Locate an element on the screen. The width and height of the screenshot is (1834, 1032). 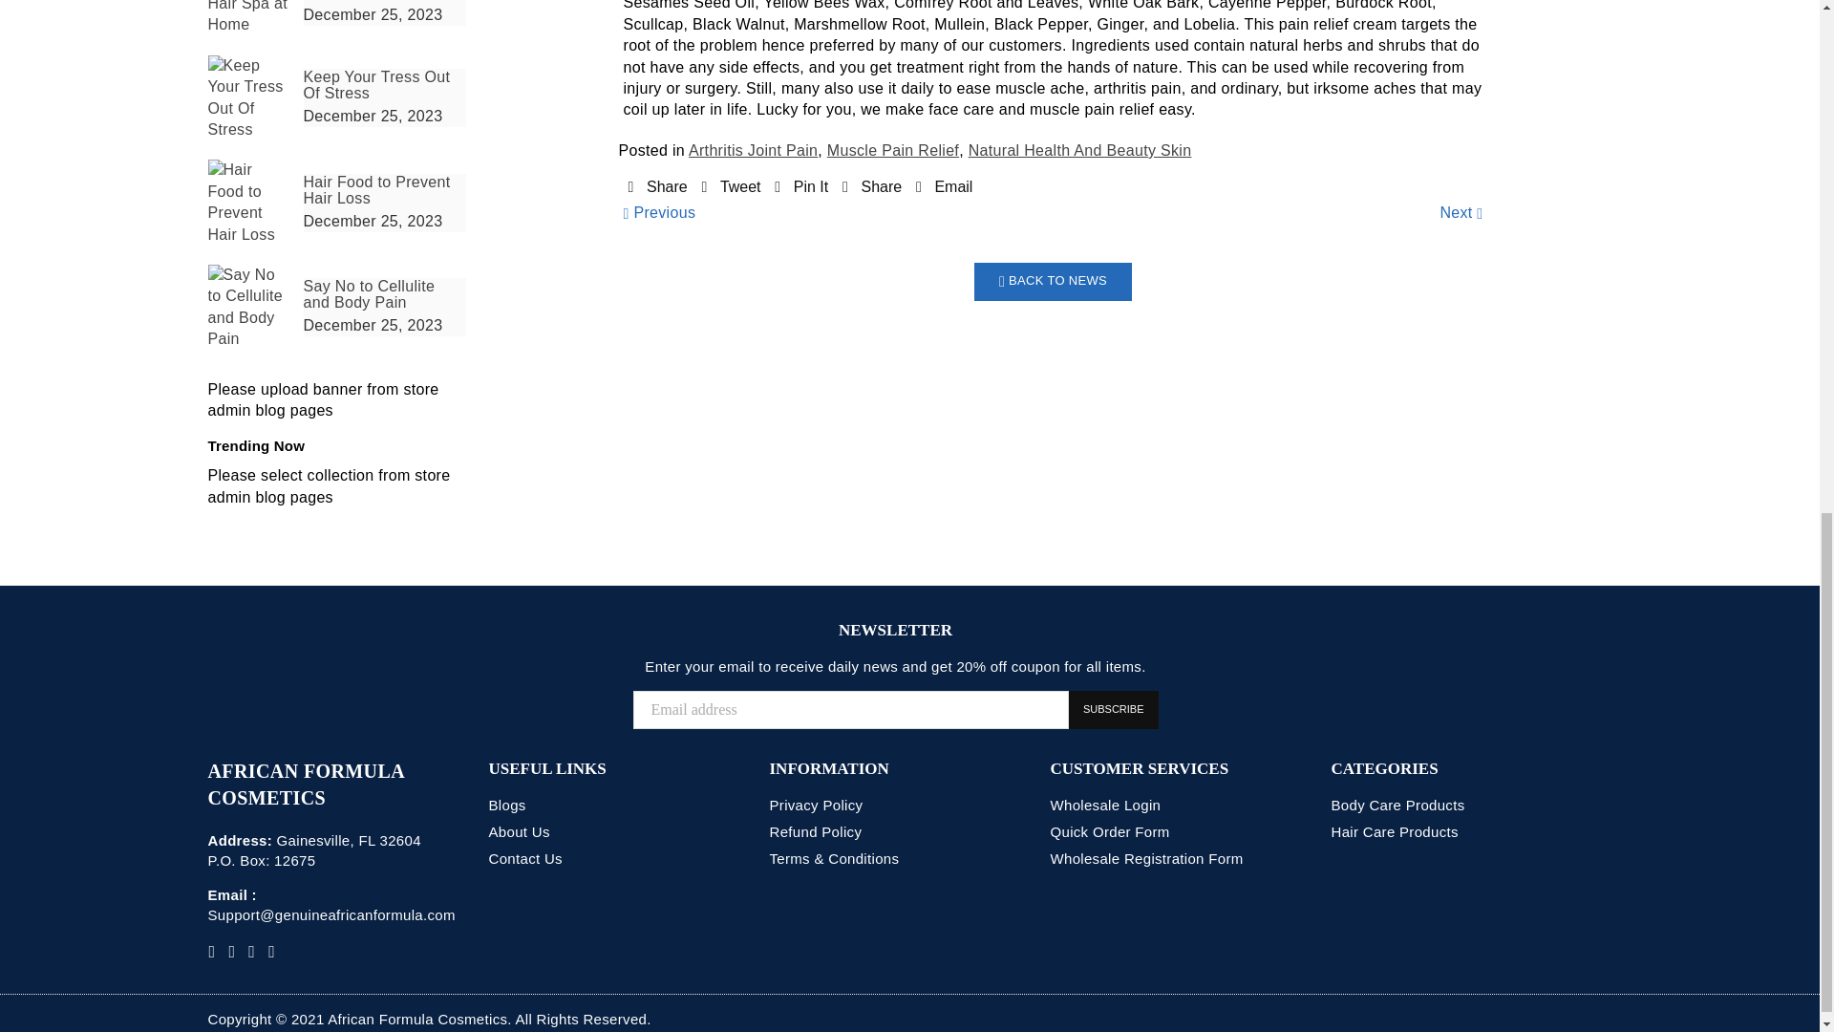
Share is located at coordinates (871, 186).